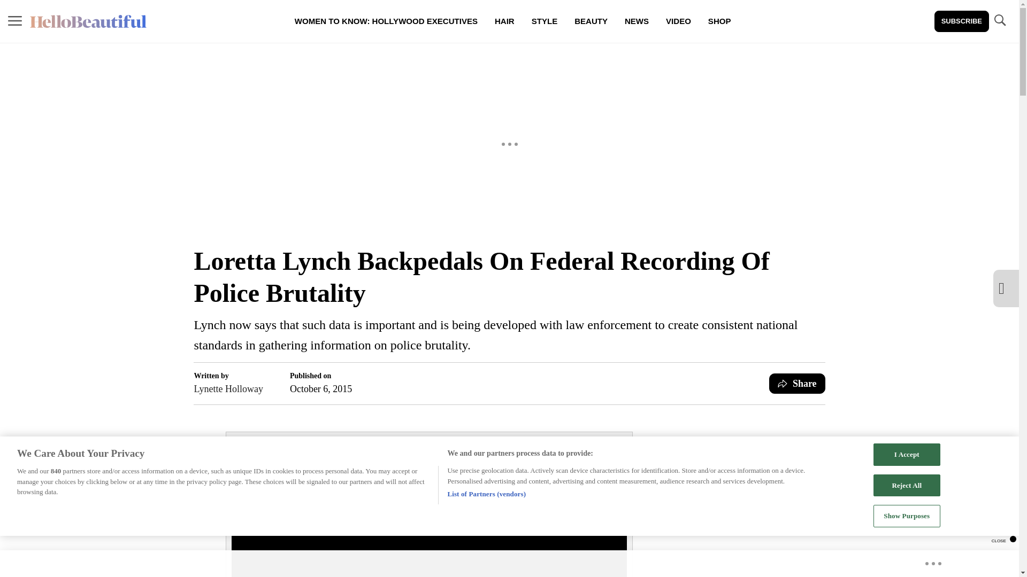  I want to click on Lynette Holloway, so click(228, 388).